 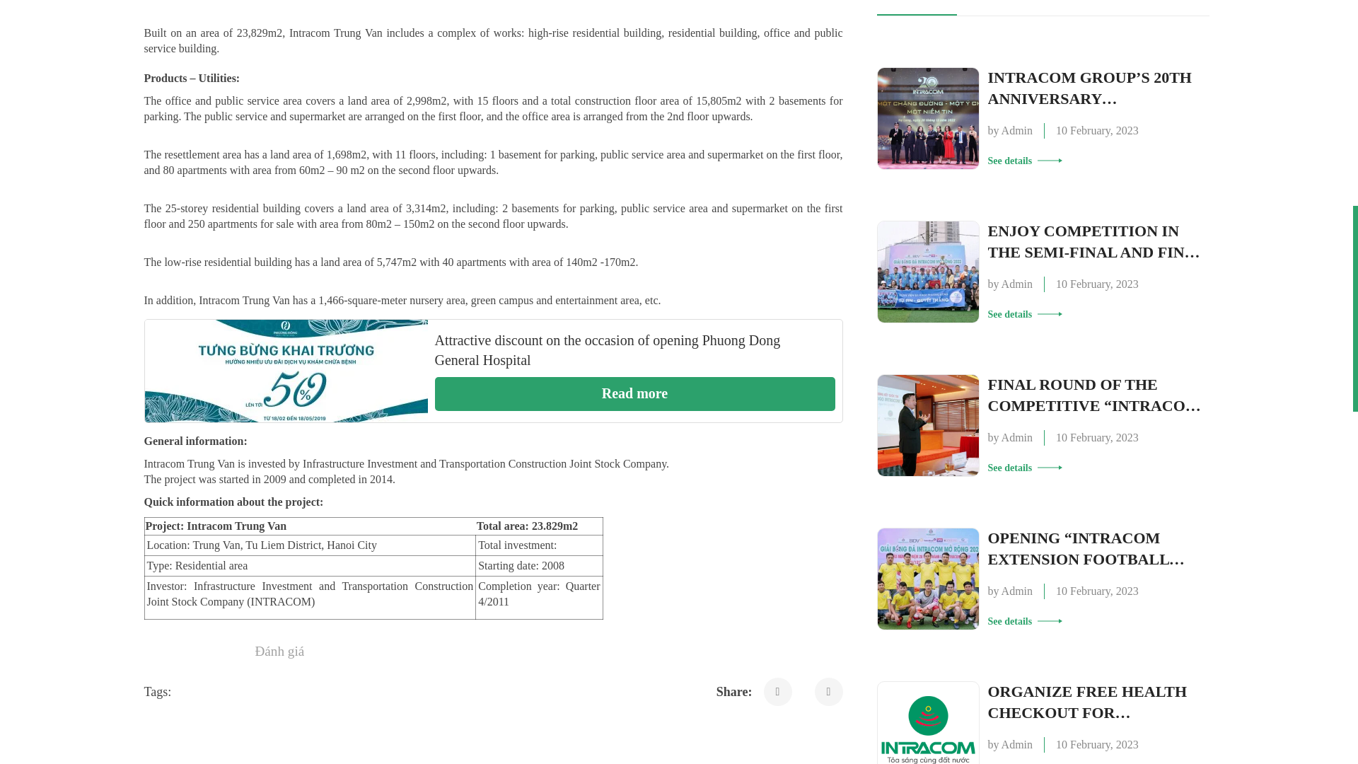 What do you see at coordinates (1024, 468) in the screenshot?
I see `See details` at bounding box center [1024, 468].